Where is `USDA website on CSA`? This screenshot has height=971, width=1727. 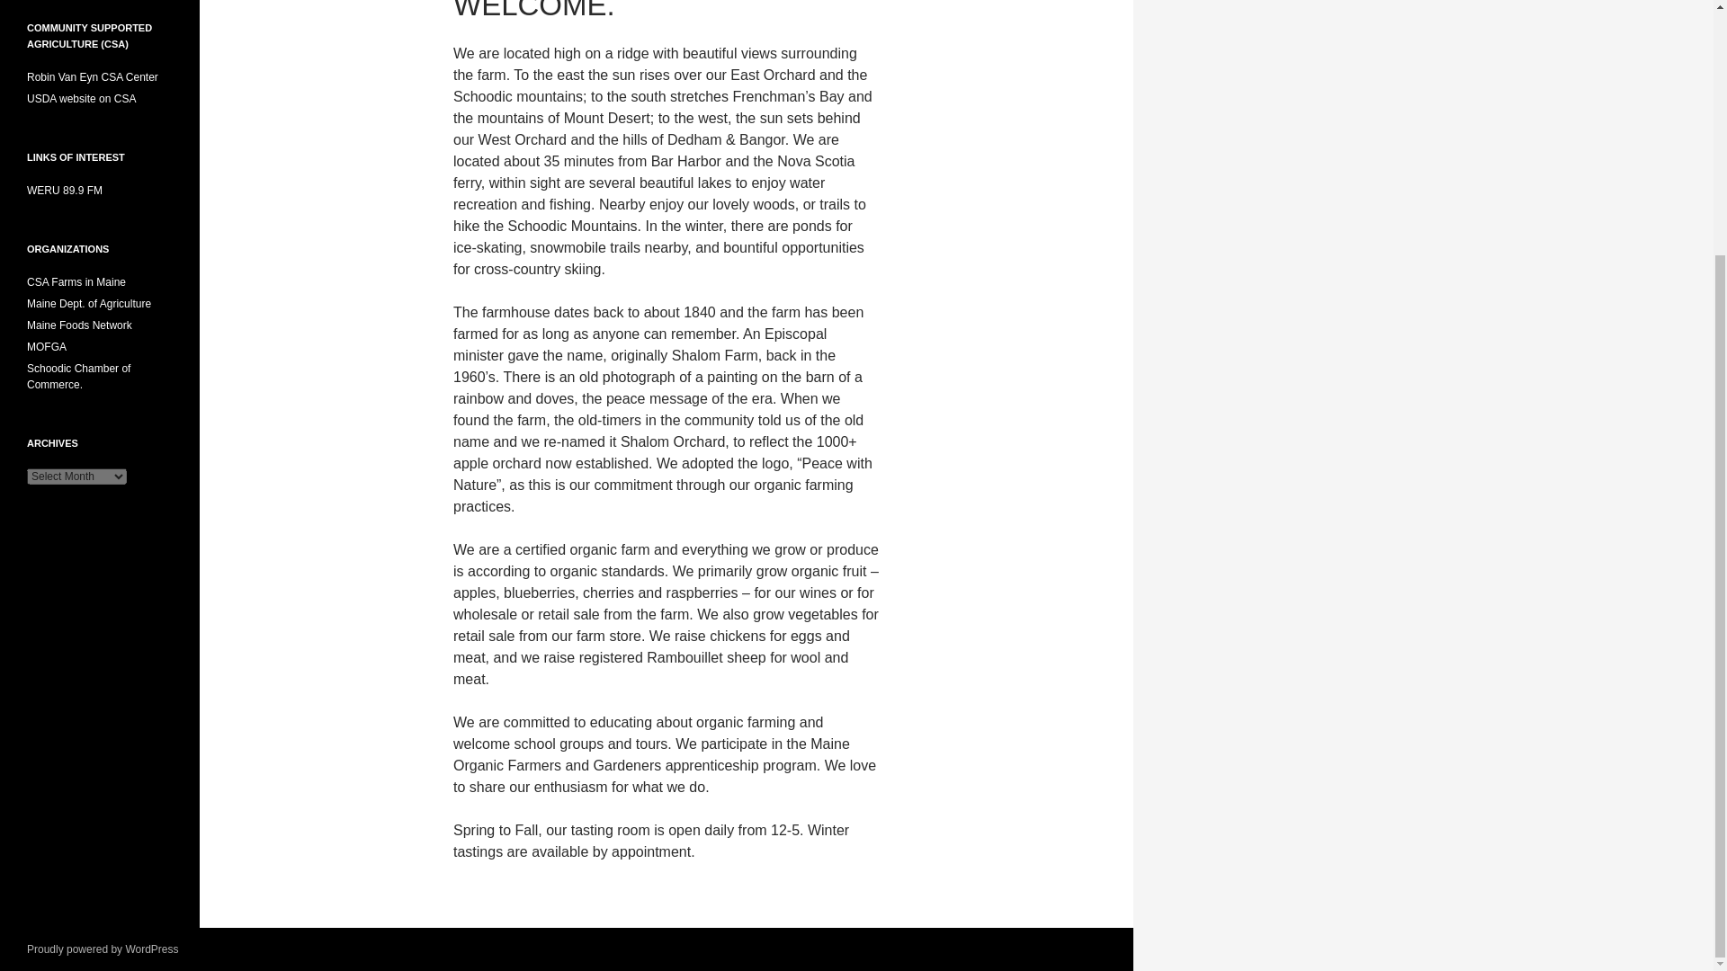
USDA website on CSA is located at coordinates (81, 98).